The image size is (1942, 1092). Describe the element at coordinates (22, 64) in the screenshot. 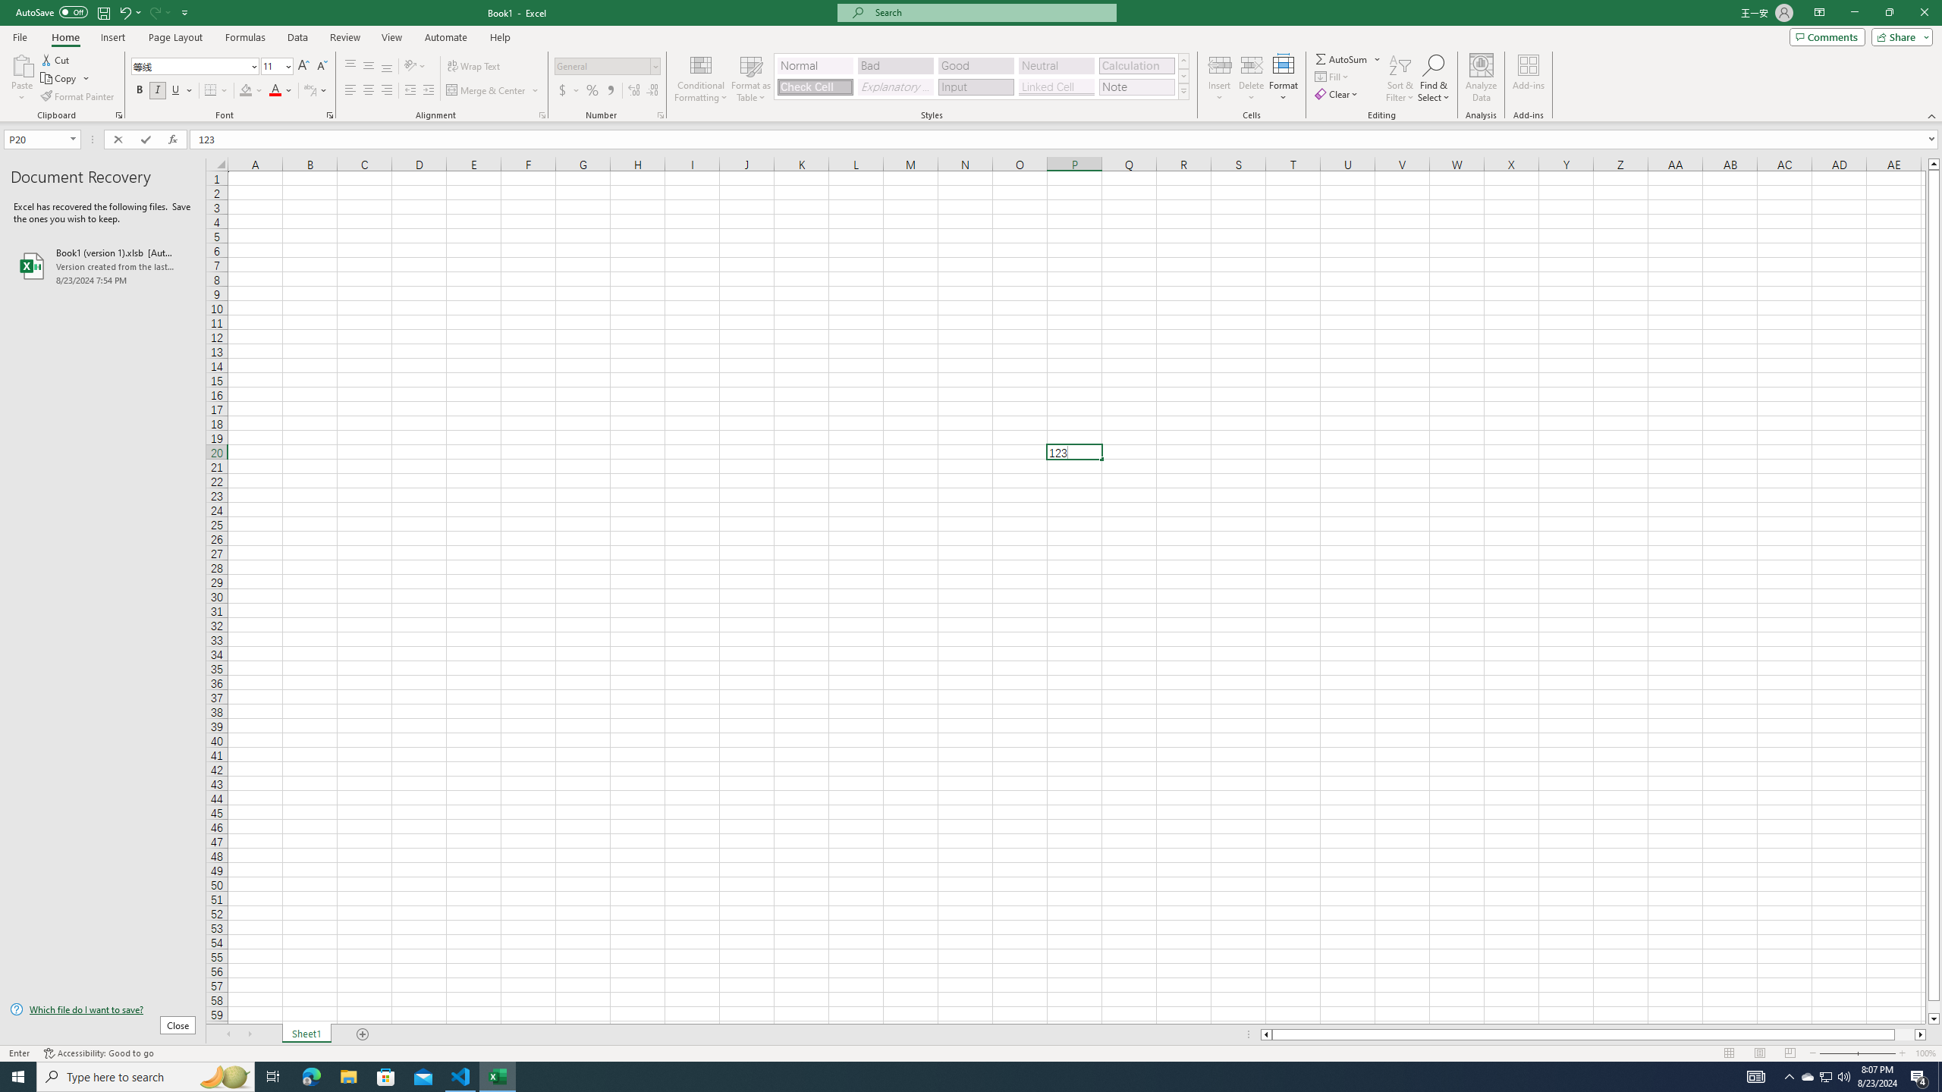

I see `Paste` at that location.